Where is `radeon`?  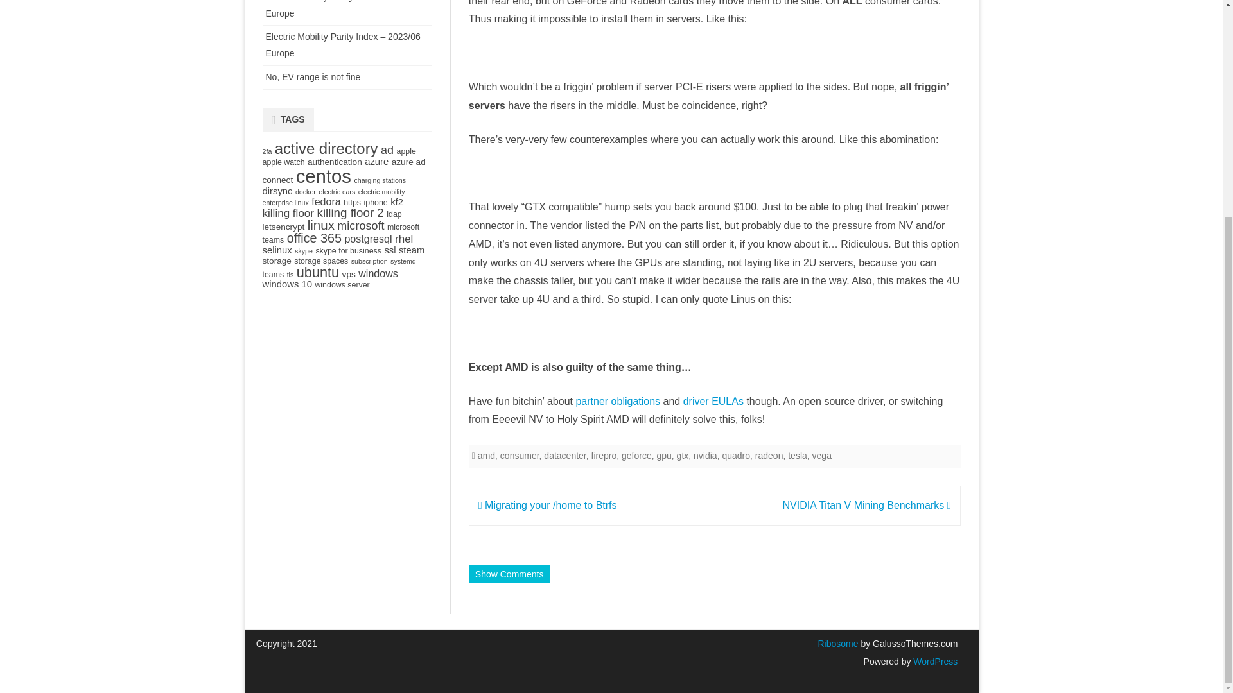
radeon is located at coordinates (769, 456).